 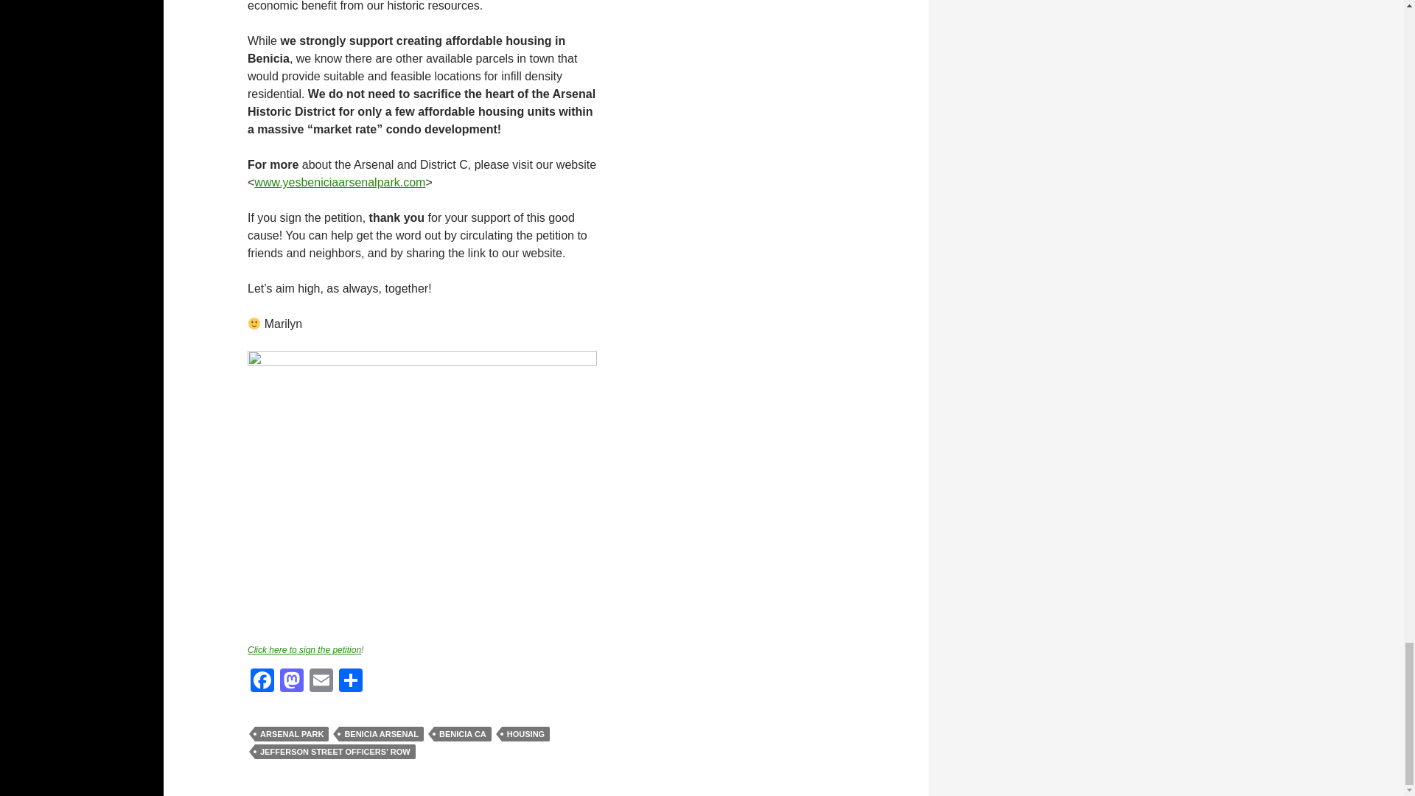 I want to click on Facebook, so click(x=262, y=682).